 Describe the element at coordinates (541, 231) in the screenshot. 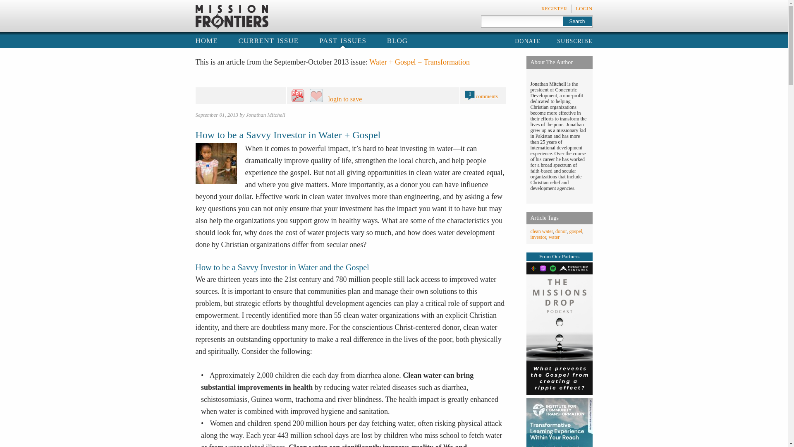

I see `clean water` at that location.